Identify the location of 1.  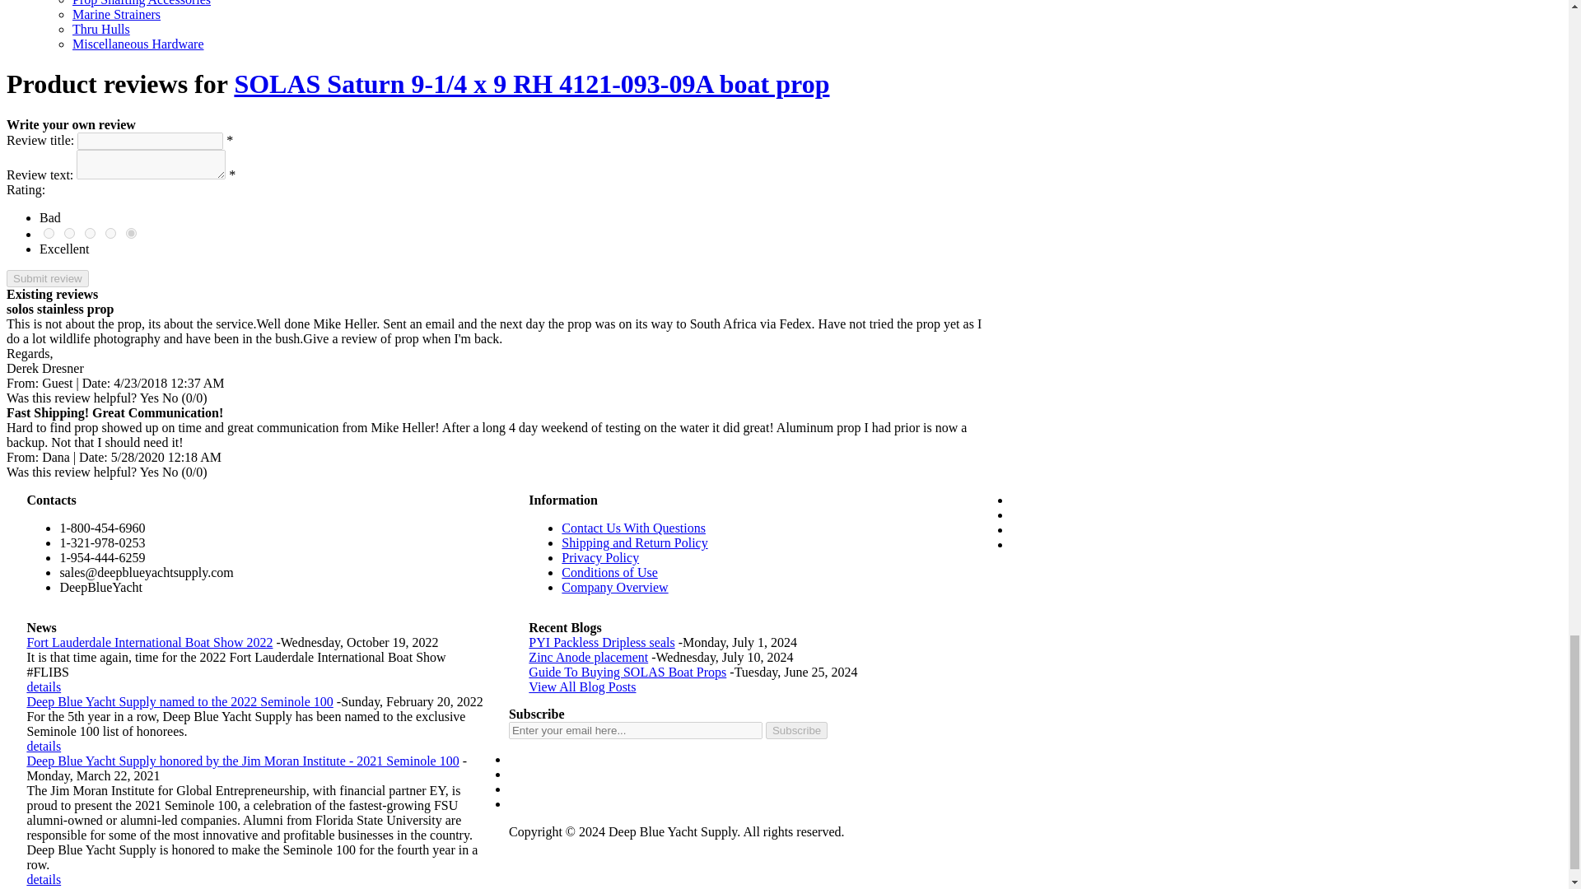
(49, 233).